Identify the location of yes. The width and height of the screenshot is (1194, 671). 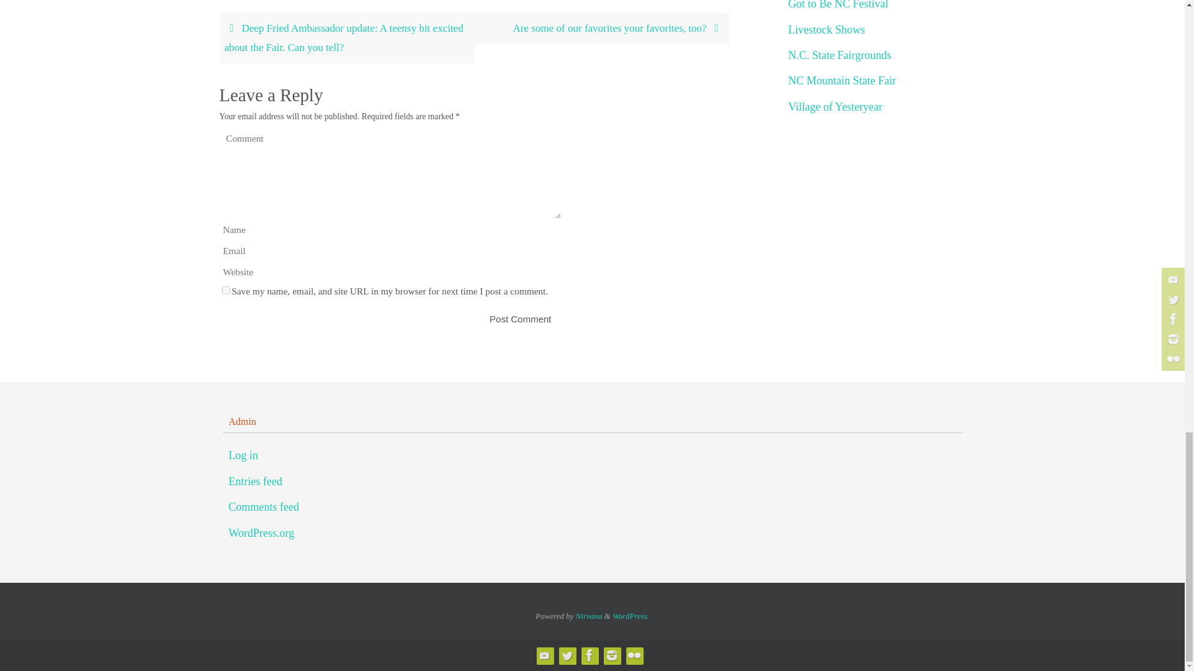
(225, 291).